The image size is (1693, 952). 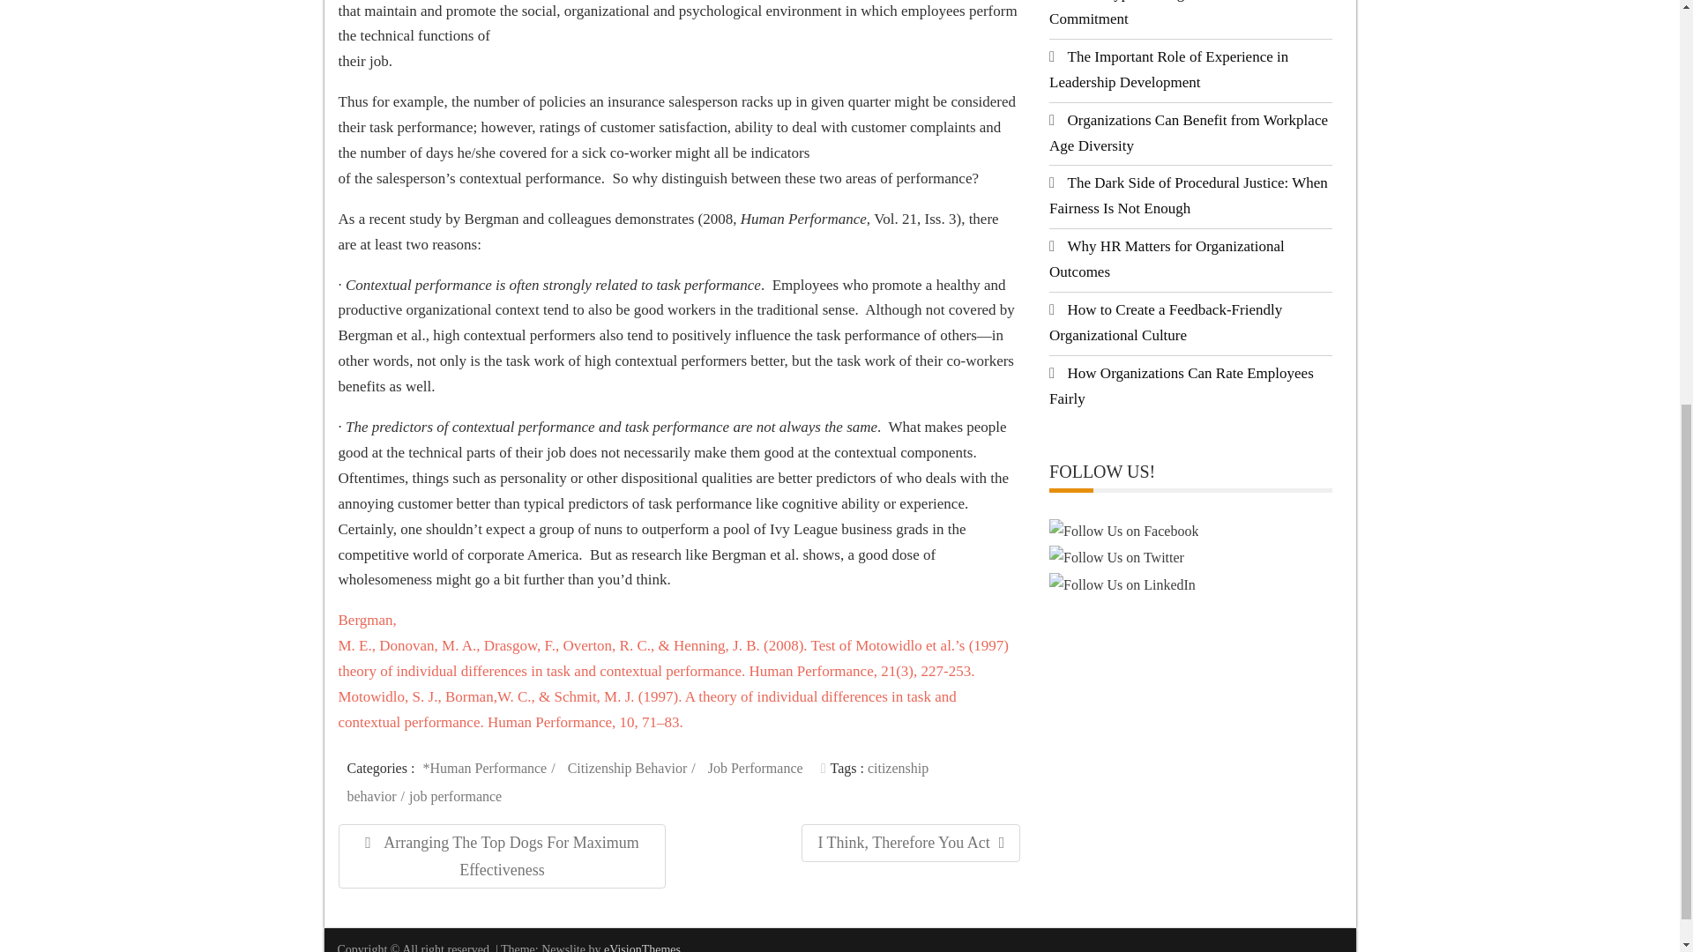 What do you see at coordinates (1150, 14) in the screenshot?
I see `Three Types of Organizational Commitment` at bounding box center [1150, 14].